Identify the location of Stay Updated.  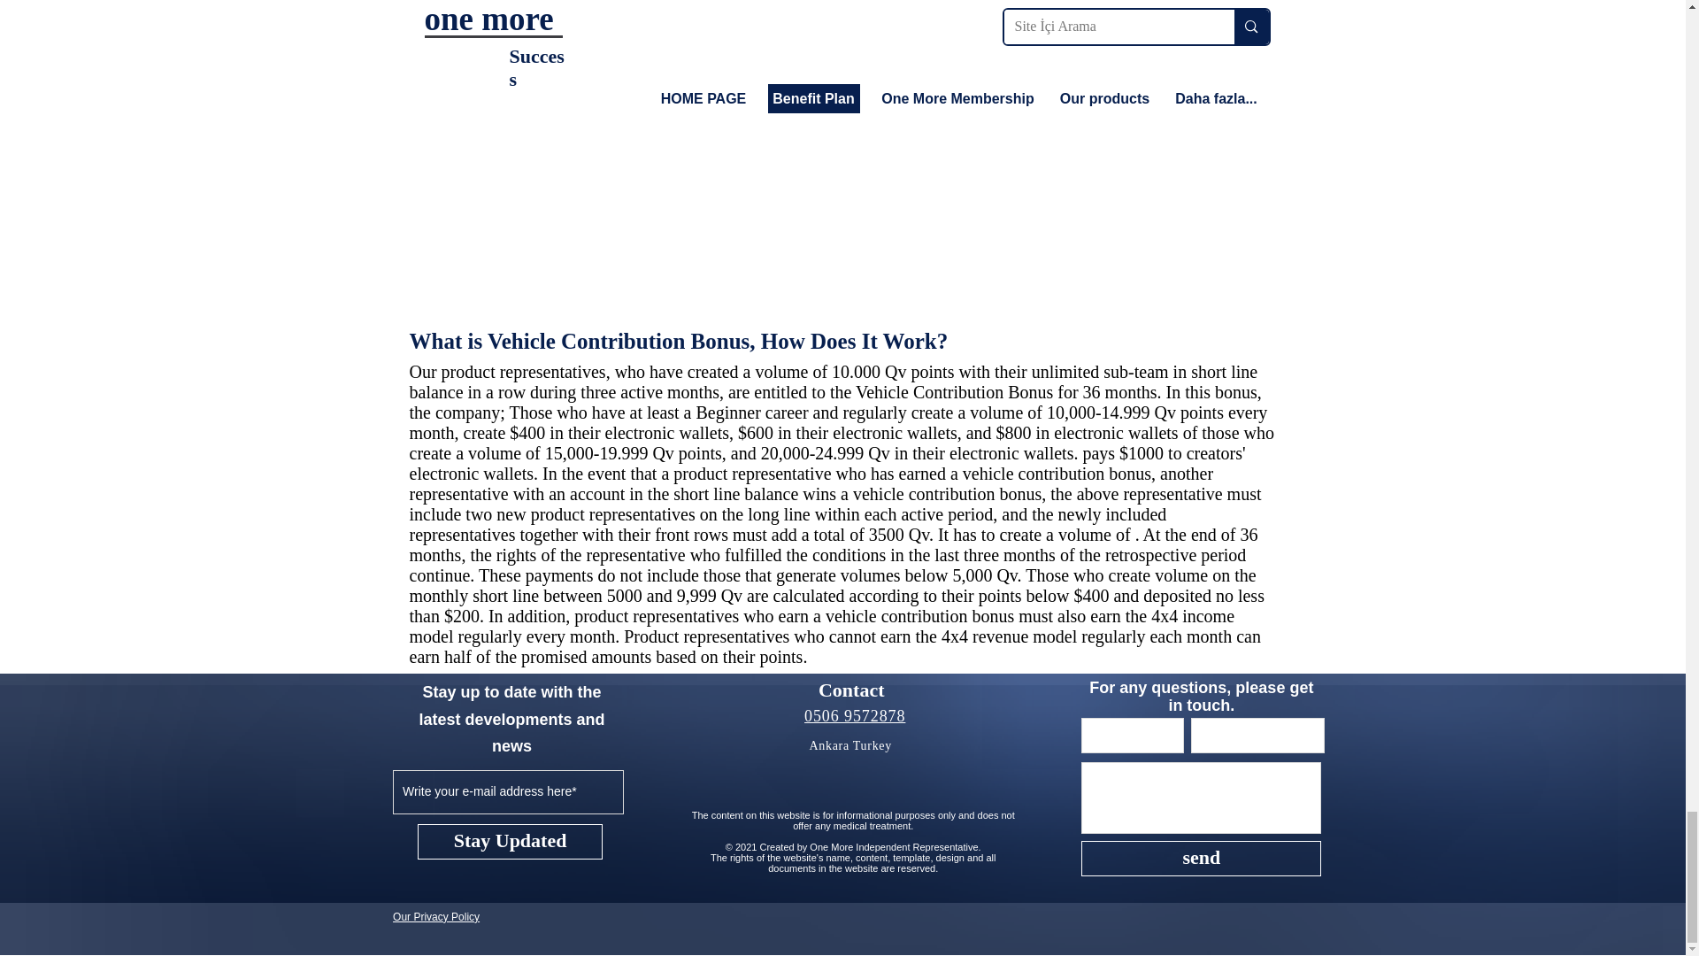
(510, 841).